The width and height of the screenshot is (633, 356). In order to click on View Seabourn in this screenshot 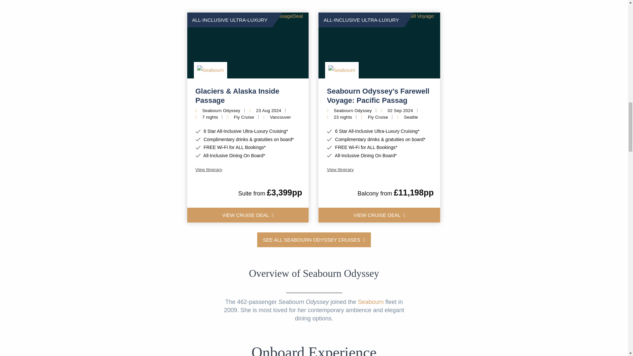, I will do `click(342, 70)`.